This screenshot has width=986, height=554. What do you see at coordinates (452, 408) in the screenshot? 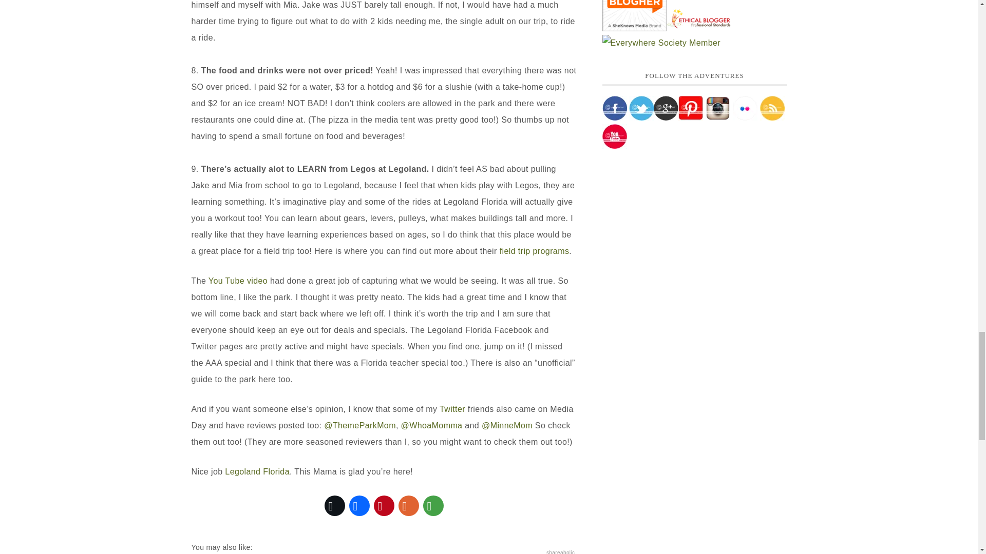
I see `Twitter` at bounding box center [452, 408].